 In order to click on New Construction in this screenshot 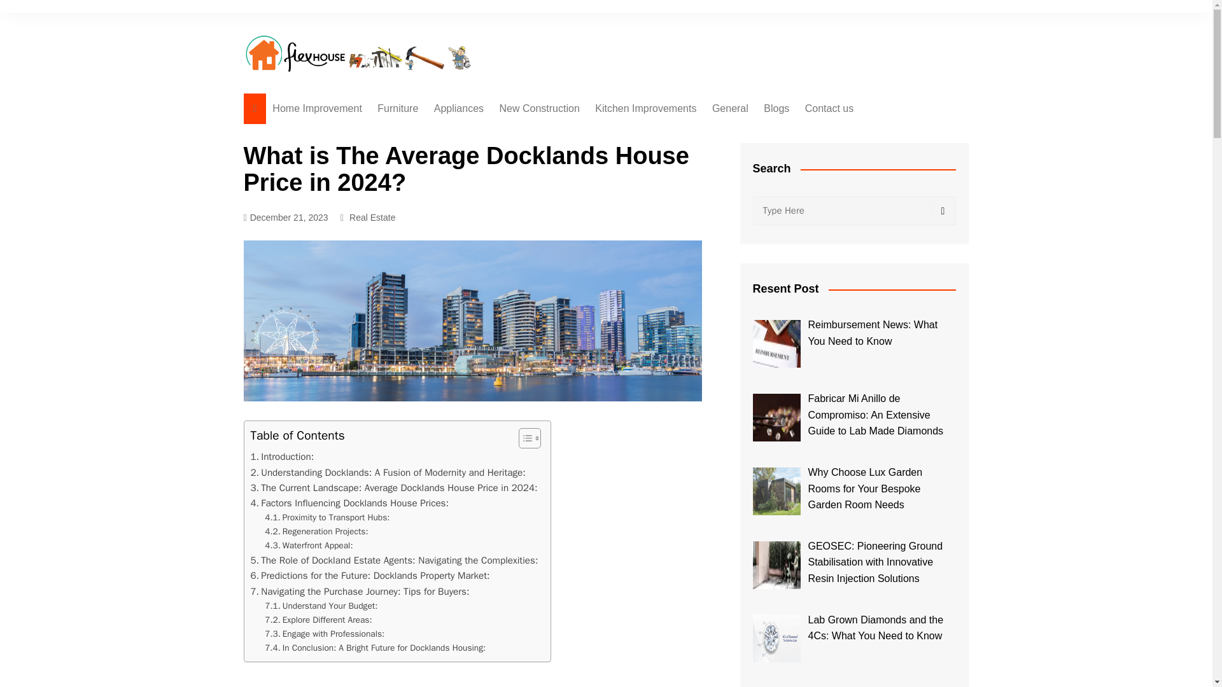, I will do `click(540, 108)`.